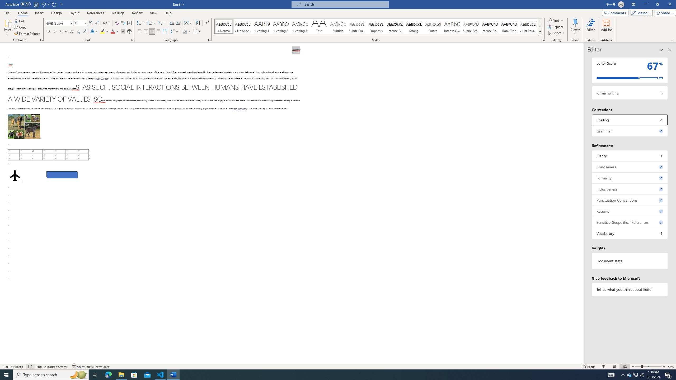 The height and width of the screenshot is (380, 676). I want to click on Book Title, so click(509, 26).